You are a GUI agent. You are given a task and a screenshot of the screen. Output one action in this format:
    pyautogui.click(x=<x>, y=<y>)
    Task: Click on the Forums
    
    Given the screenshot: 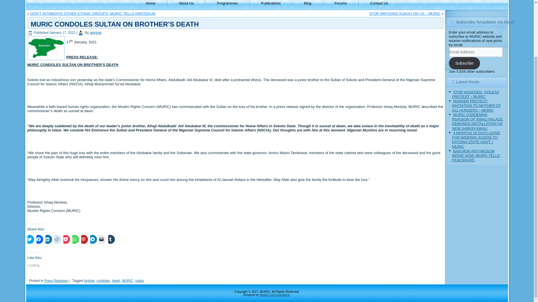 What is the action you would take?
    pyautogui.click(x=341, y=4)
    